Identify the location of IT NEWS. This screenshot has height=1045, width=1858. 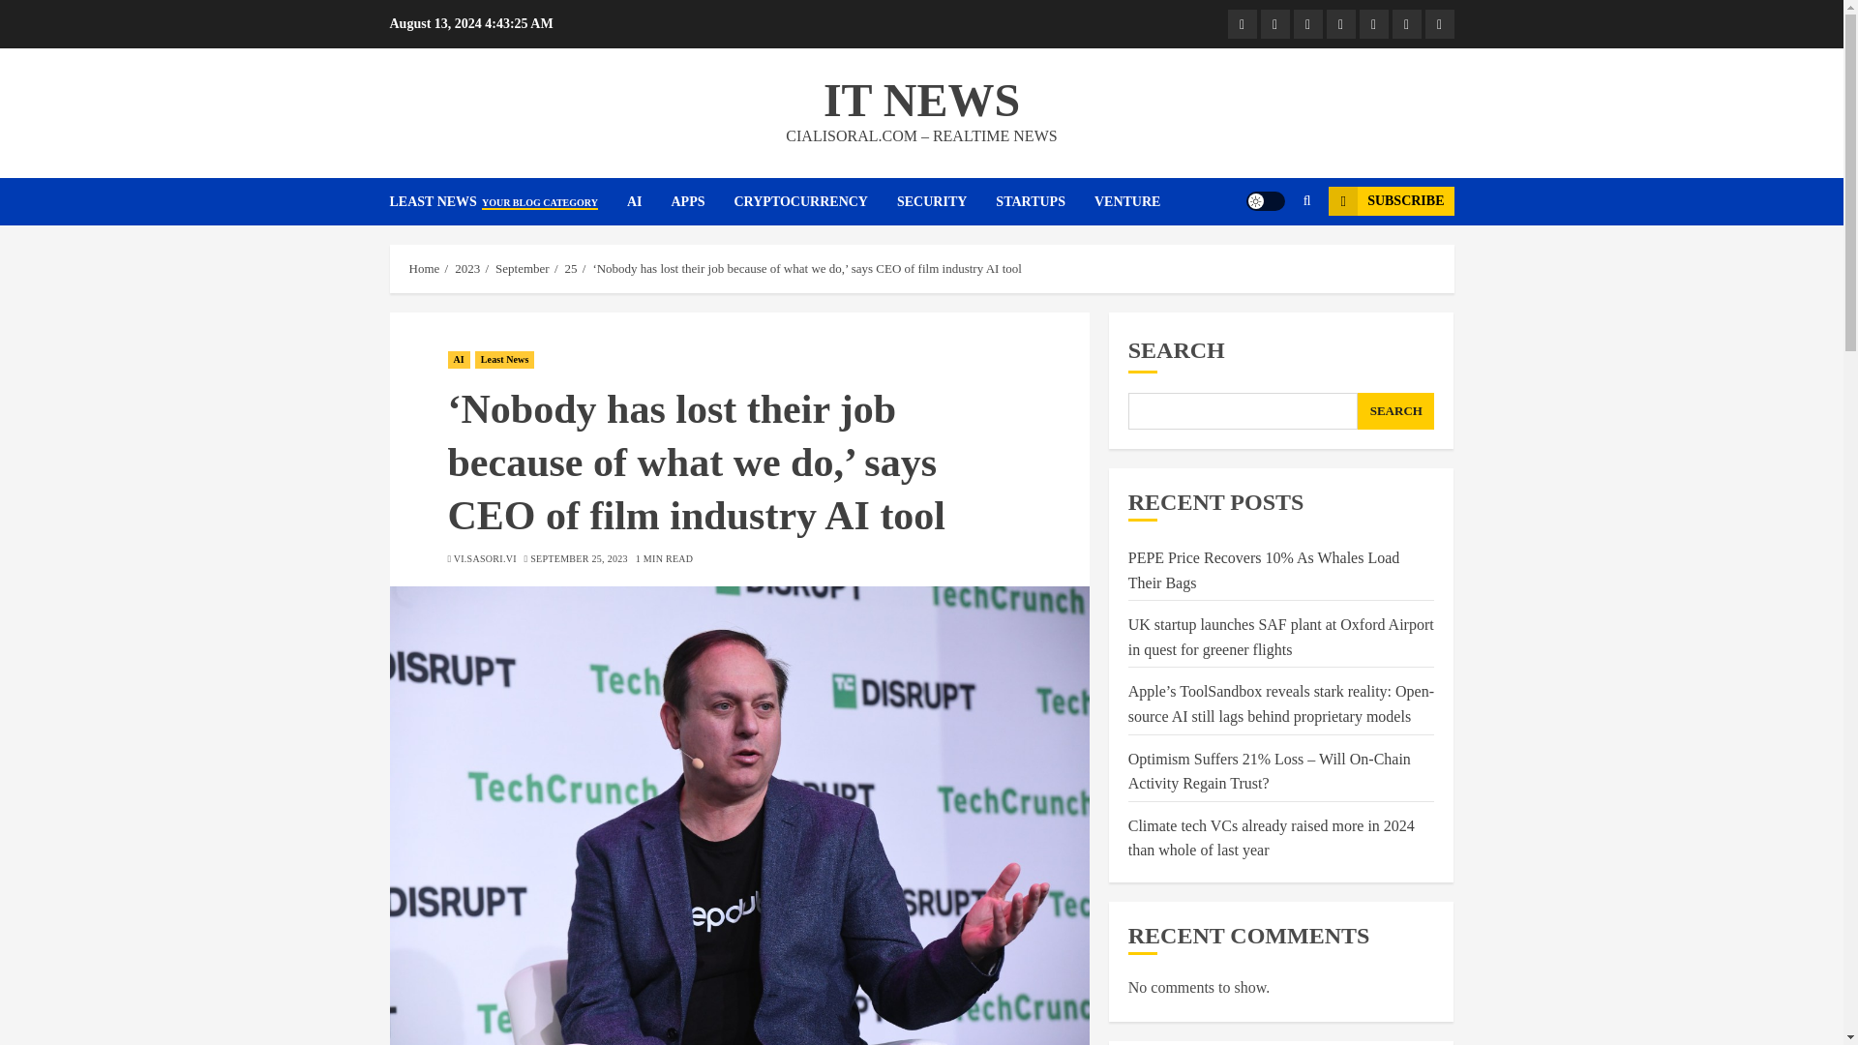
(921, 99).